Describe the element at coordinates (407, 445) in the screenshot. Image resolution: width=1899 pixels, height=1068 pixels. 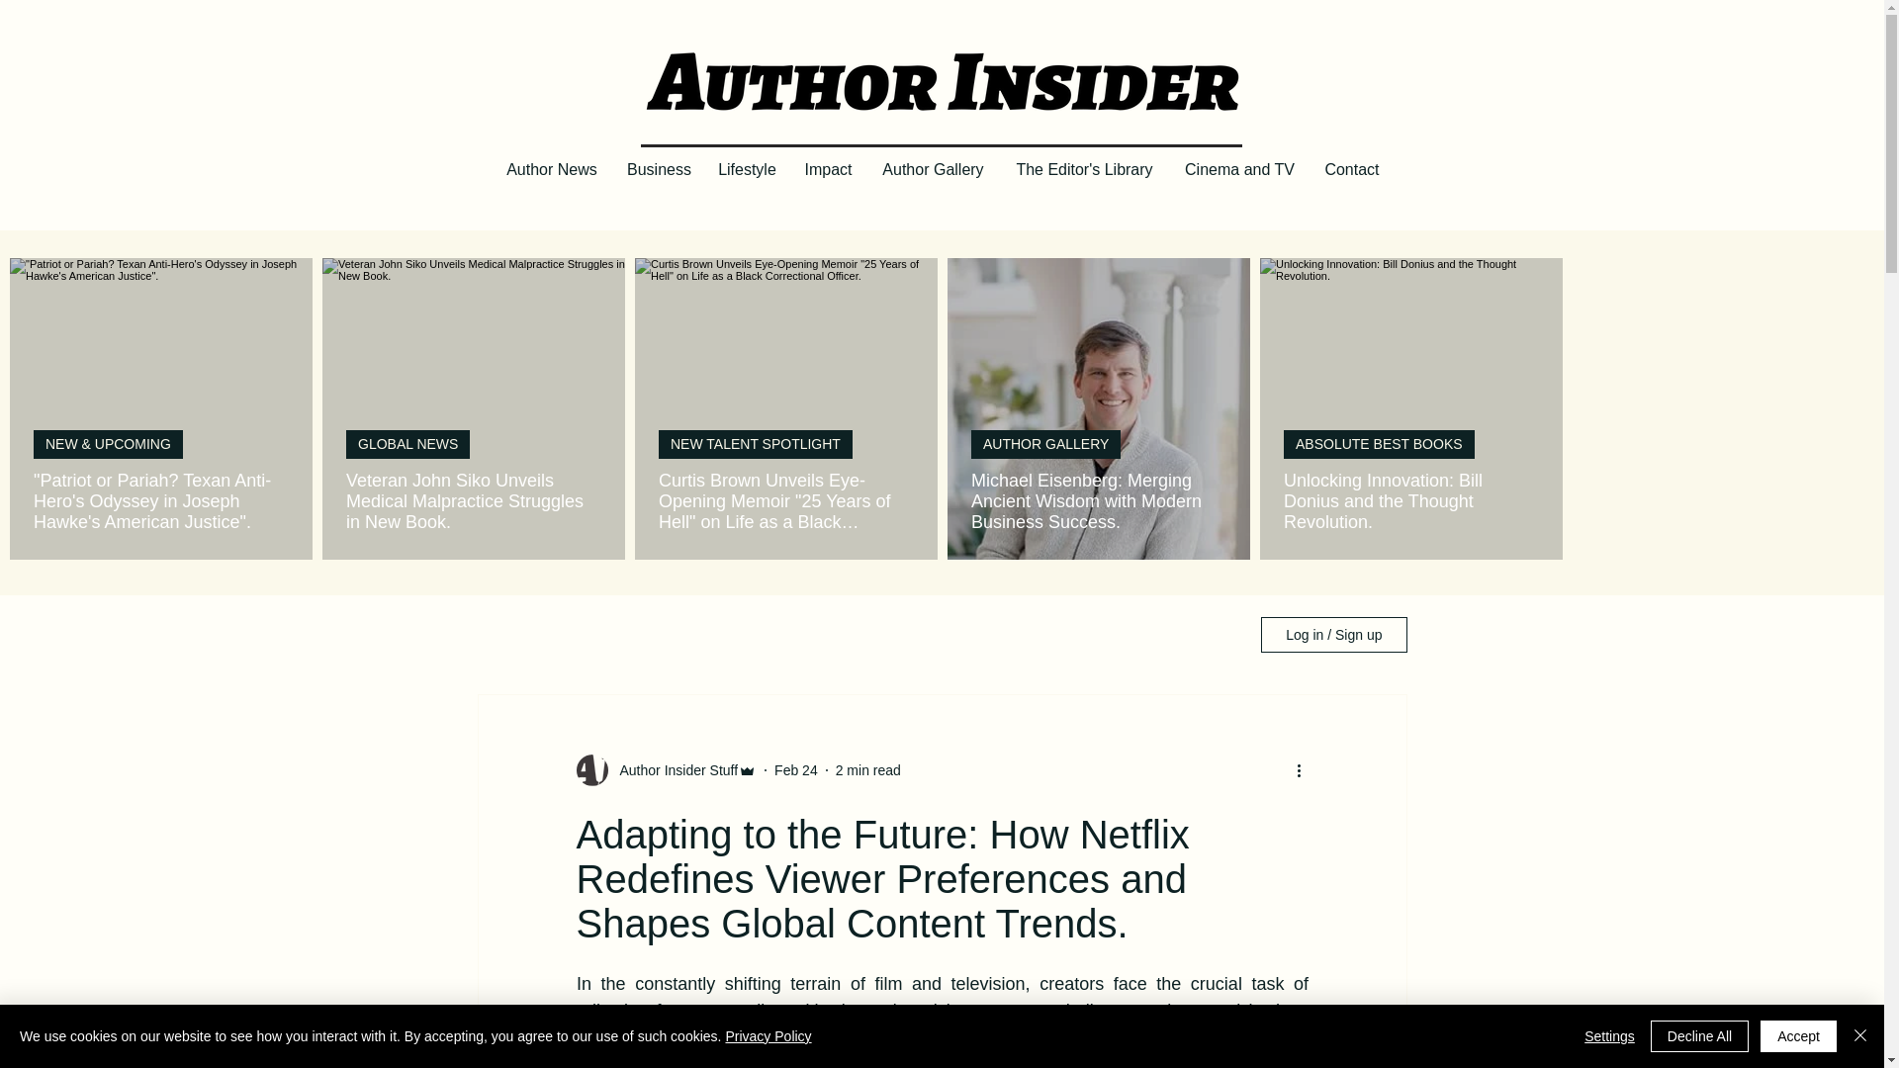
I see `GLOBAL NEWS` at that location.